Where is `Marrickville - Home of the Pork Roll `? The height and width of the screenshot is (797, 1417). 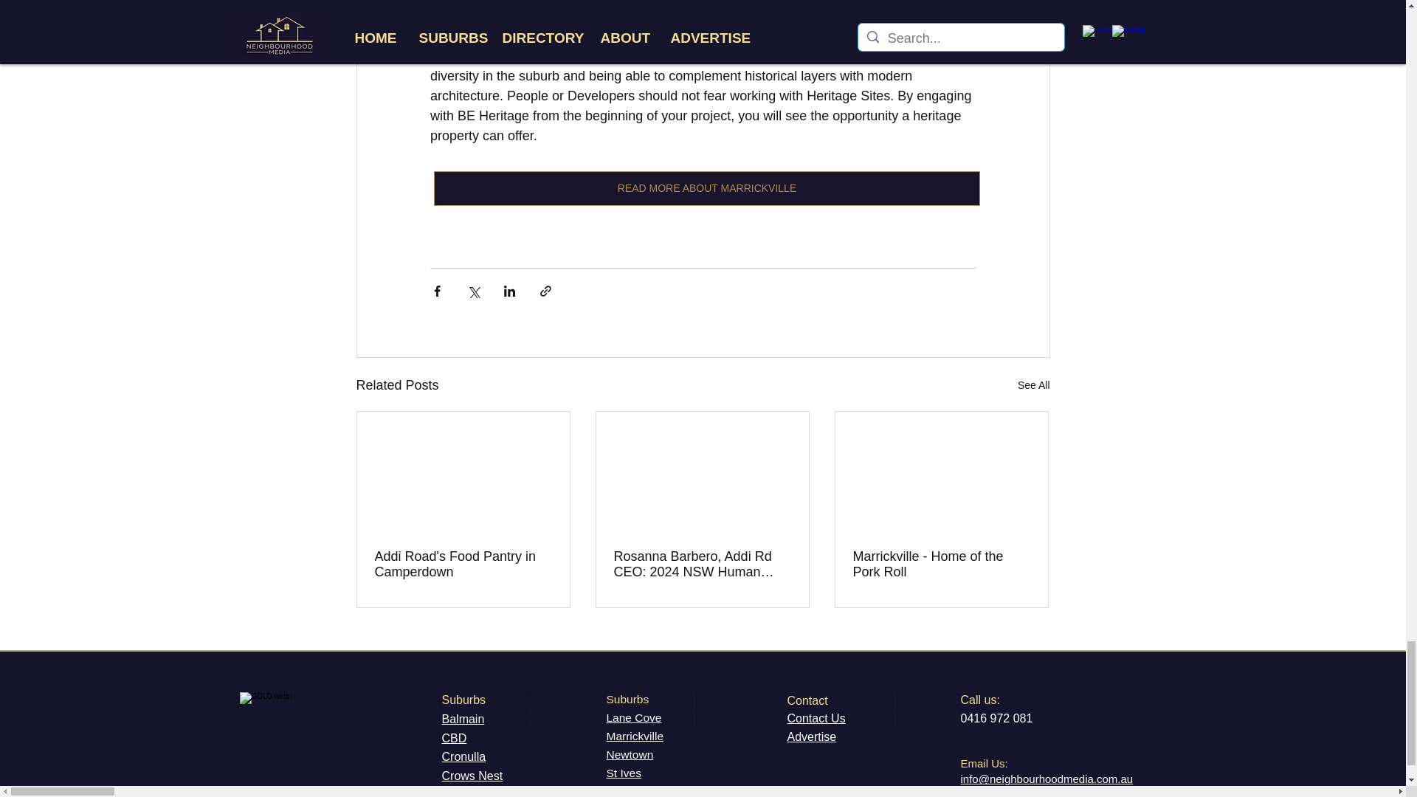 Marrickville - Home of the Pork Roll  is located at coordinates (941, 565).